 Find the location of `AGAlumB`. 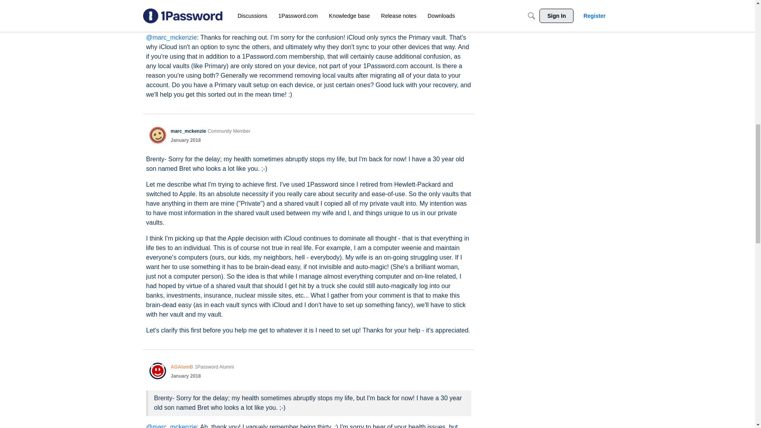

AGAlumB is located at coordinates (157, 13).